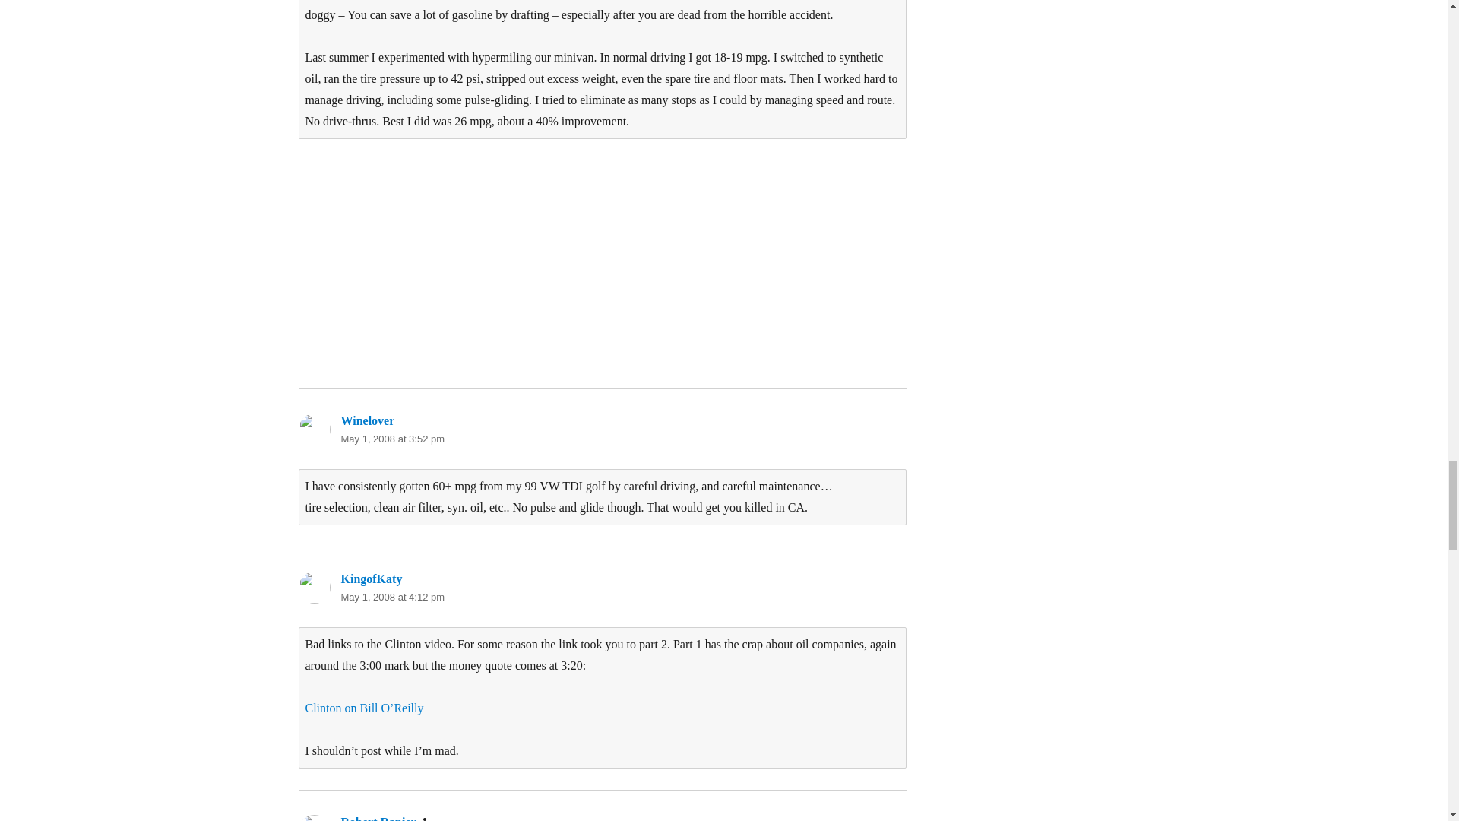 Image resolution: width=1459 pixels, height=821 pixels. What do you see at coordinates (378, 818) in the screenshot?
I see `Robert Rapier` at bounding box center [378, 818].